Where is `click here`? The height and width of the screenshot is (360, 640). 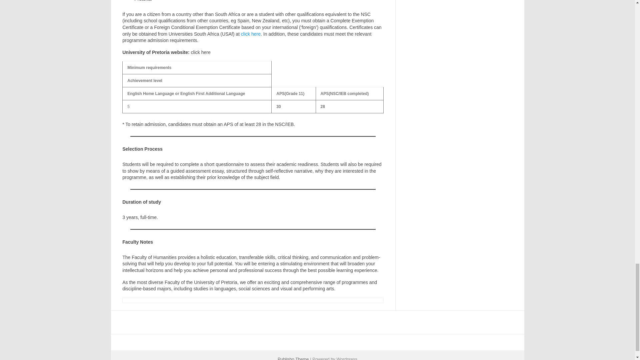
click here is located at coordinates (251, 34).